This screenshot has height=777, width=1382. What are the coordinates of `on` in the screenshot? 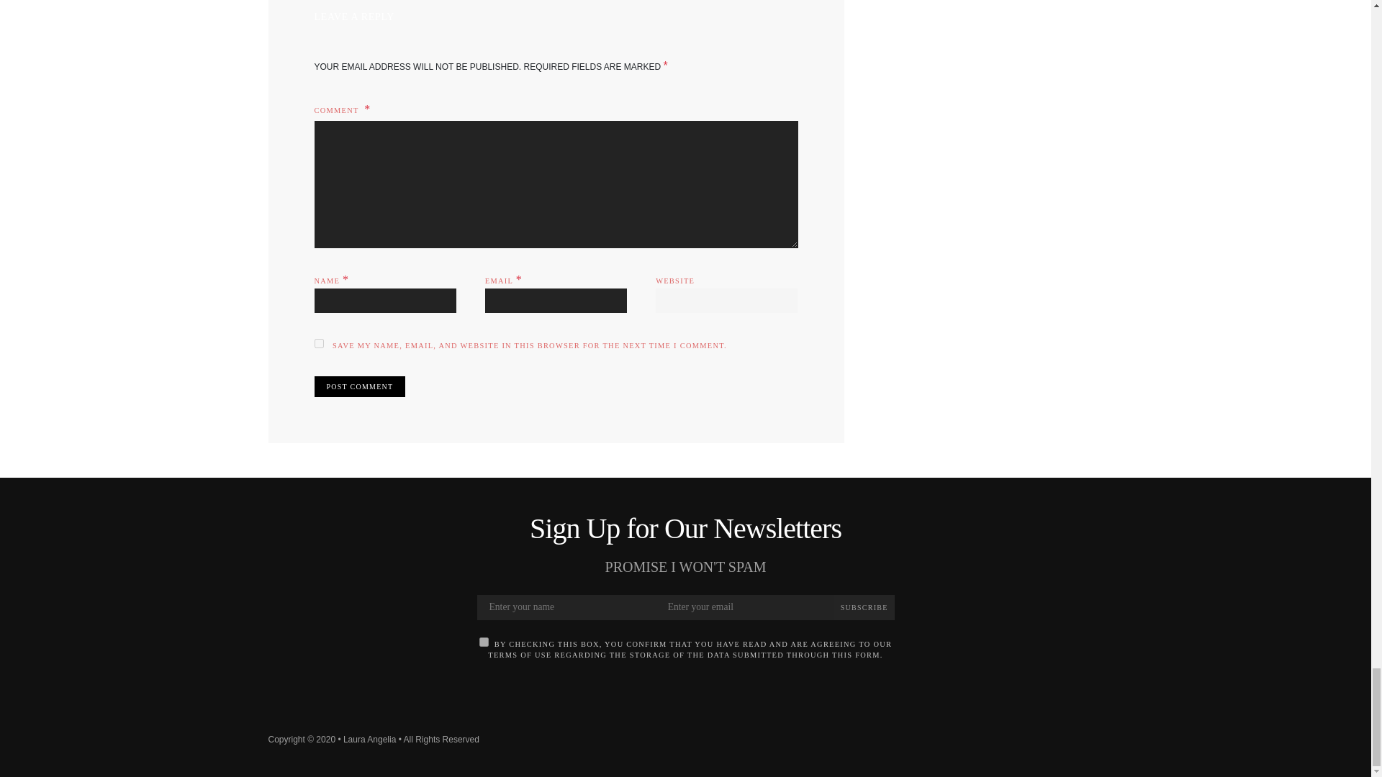 It's located at (484, 642).